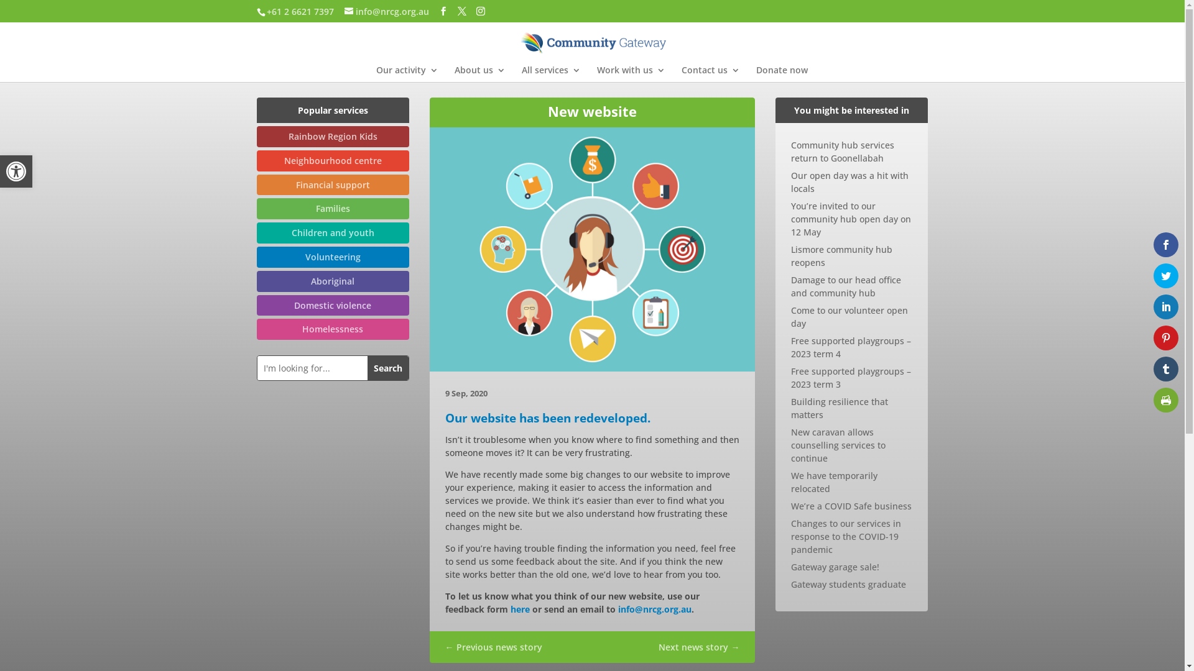 Image resolution: width=1194 pixels, height=671 pixels. Describe the element at coordinates (655, 609) in the screenshot. I see `info@nrcg.org.au` at that location.